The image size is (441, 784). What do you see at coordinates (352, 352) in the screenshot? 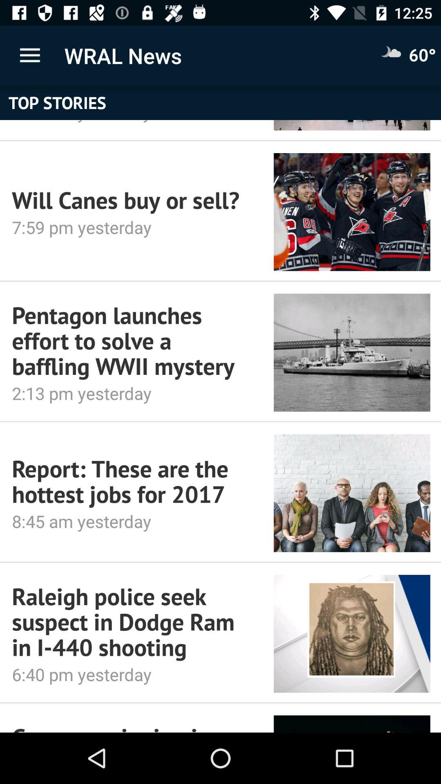
I see `select icon next to the pentagon launches effort icon` at bounding box center [352, 352].